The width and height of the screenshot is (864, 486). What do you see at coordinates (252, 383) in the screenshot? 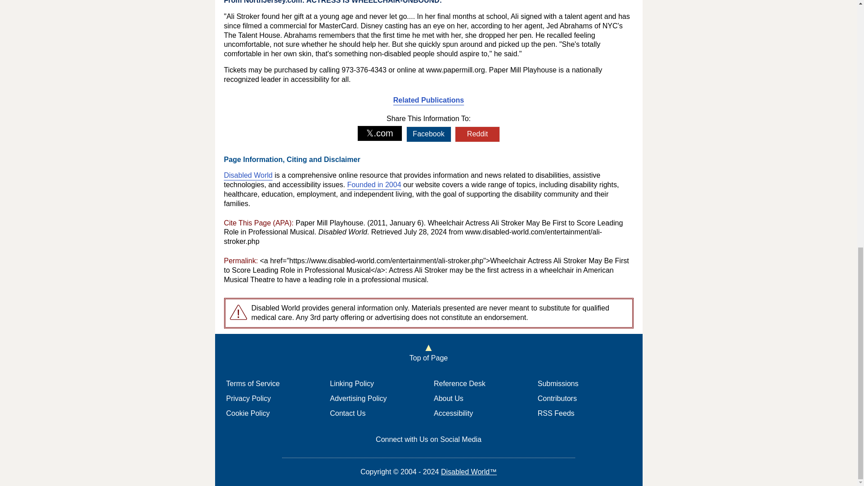
I see `Terms of Service` at bounding box center [252, 383].